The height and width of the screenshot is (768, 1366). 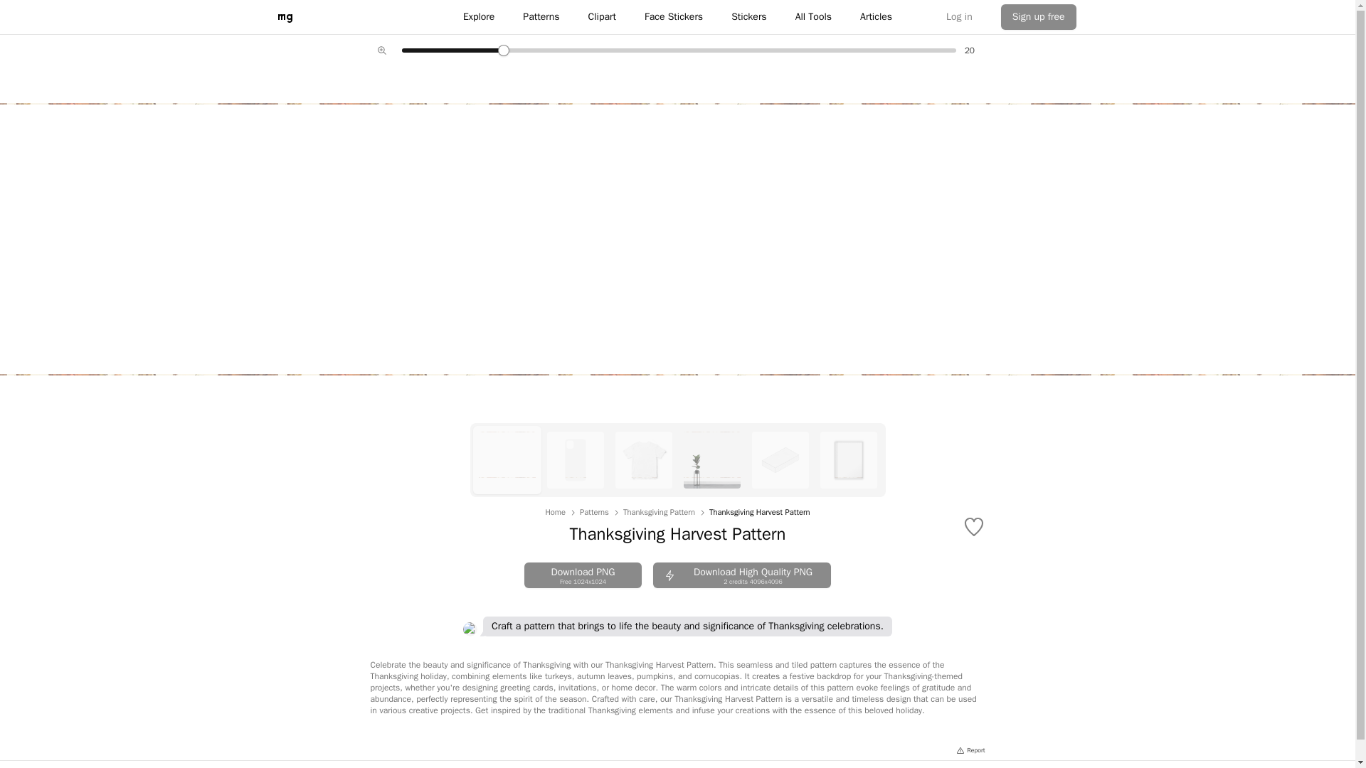 I want to click on Sign up free, so click(x=1039, y=17).